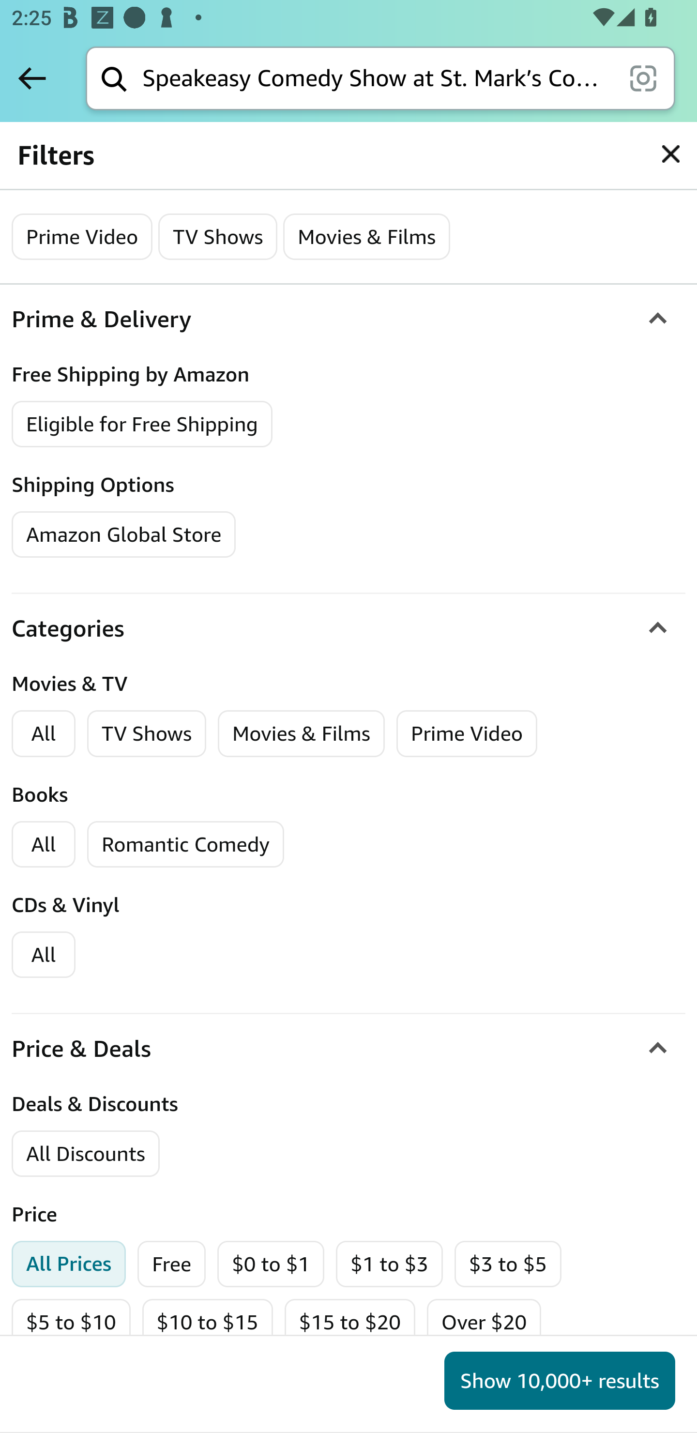 This screenshot has width=697, height=1433. I want to click on $1 to $3, so click(390, 1265).